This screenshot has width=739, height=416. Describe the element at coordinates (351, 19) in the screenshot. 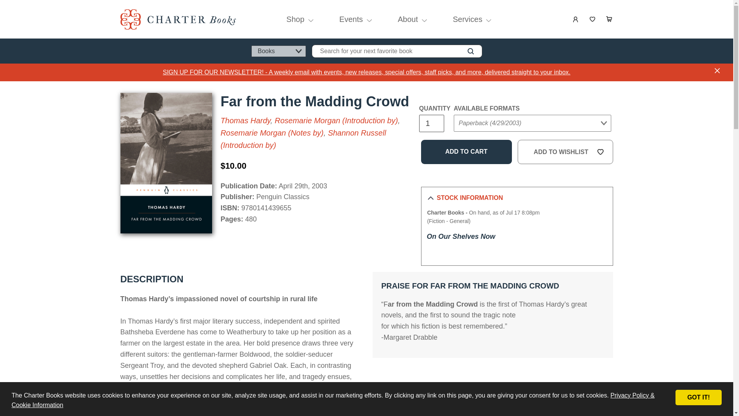

I see `Events` at that location.